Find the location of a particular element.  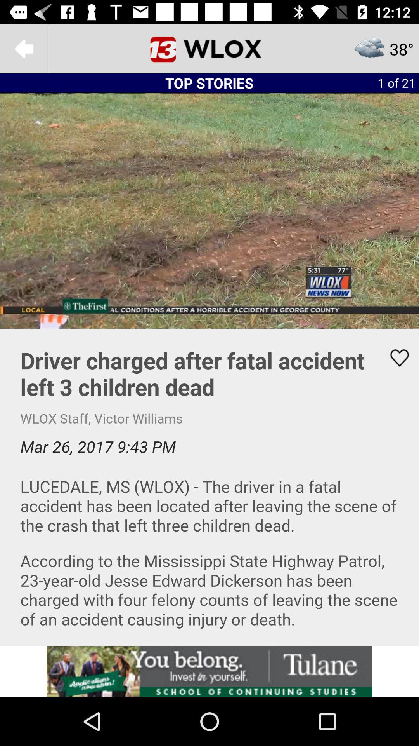

go home page is located at coordinates (209, 49).